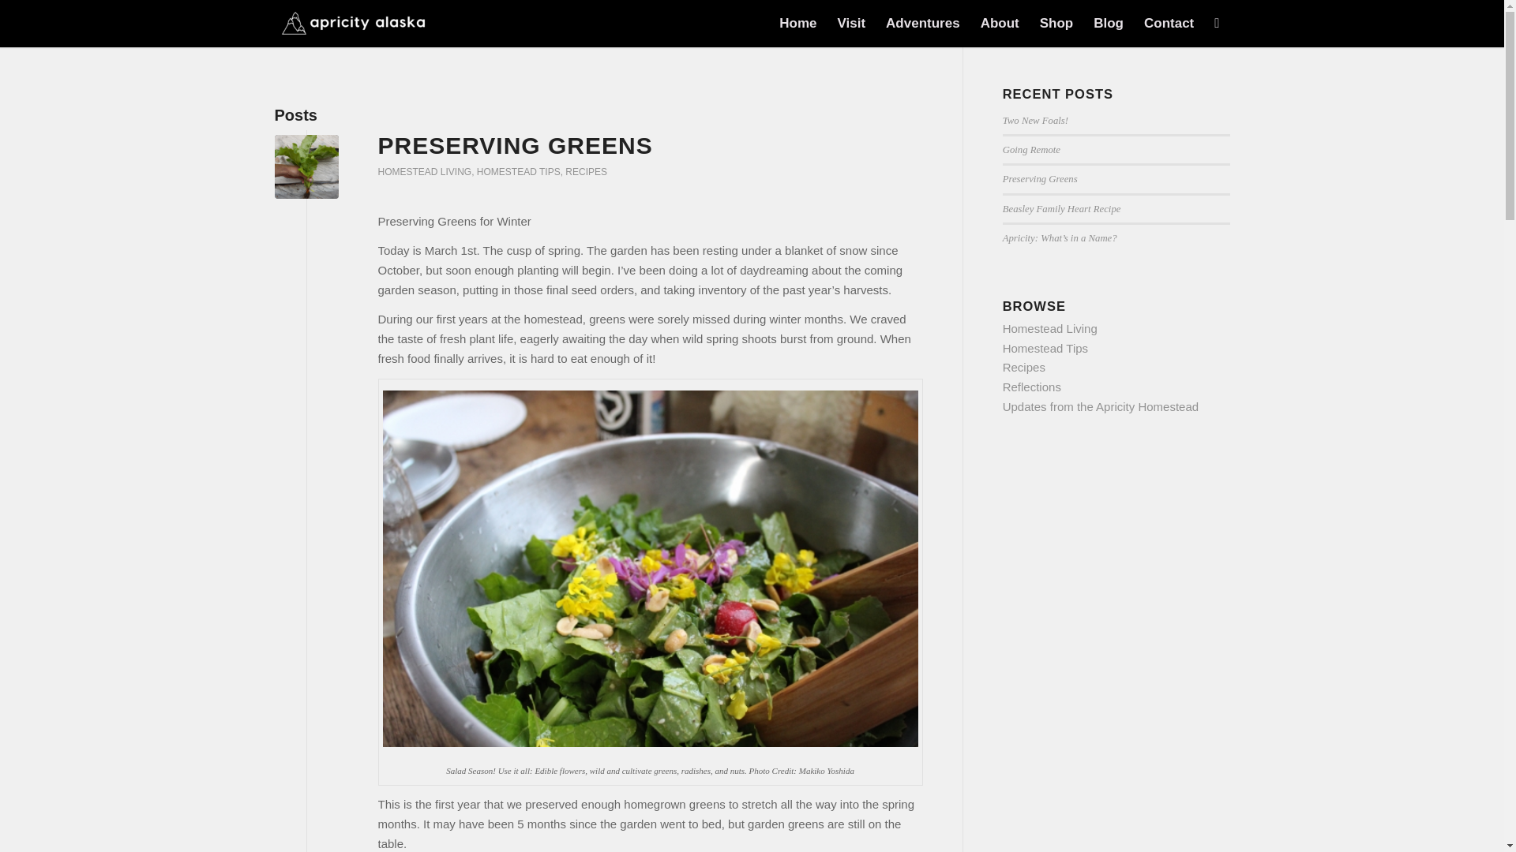  What do you see at coordinates (1109, 24) in the screenshot?
I see `Blog` at bounding box center [1109, 24].